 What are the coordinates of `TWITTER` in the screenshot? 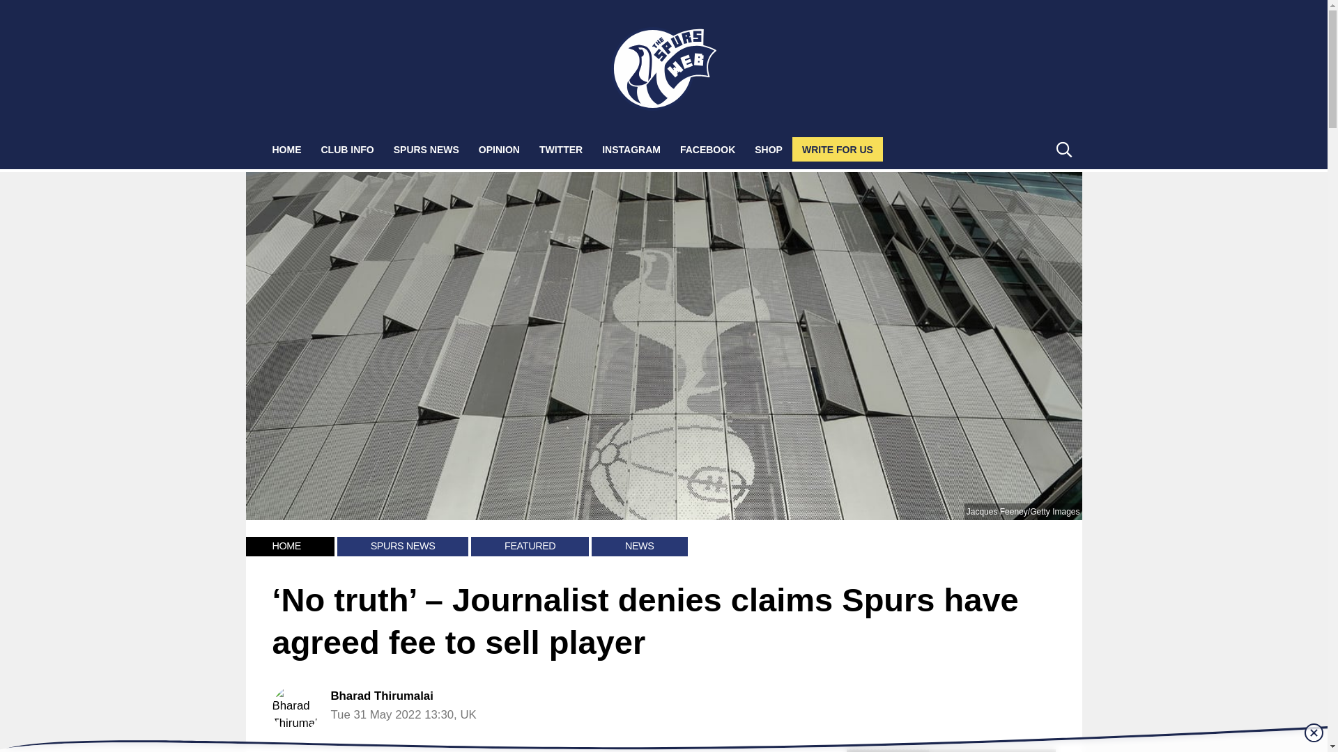 It's located at (561, 149).